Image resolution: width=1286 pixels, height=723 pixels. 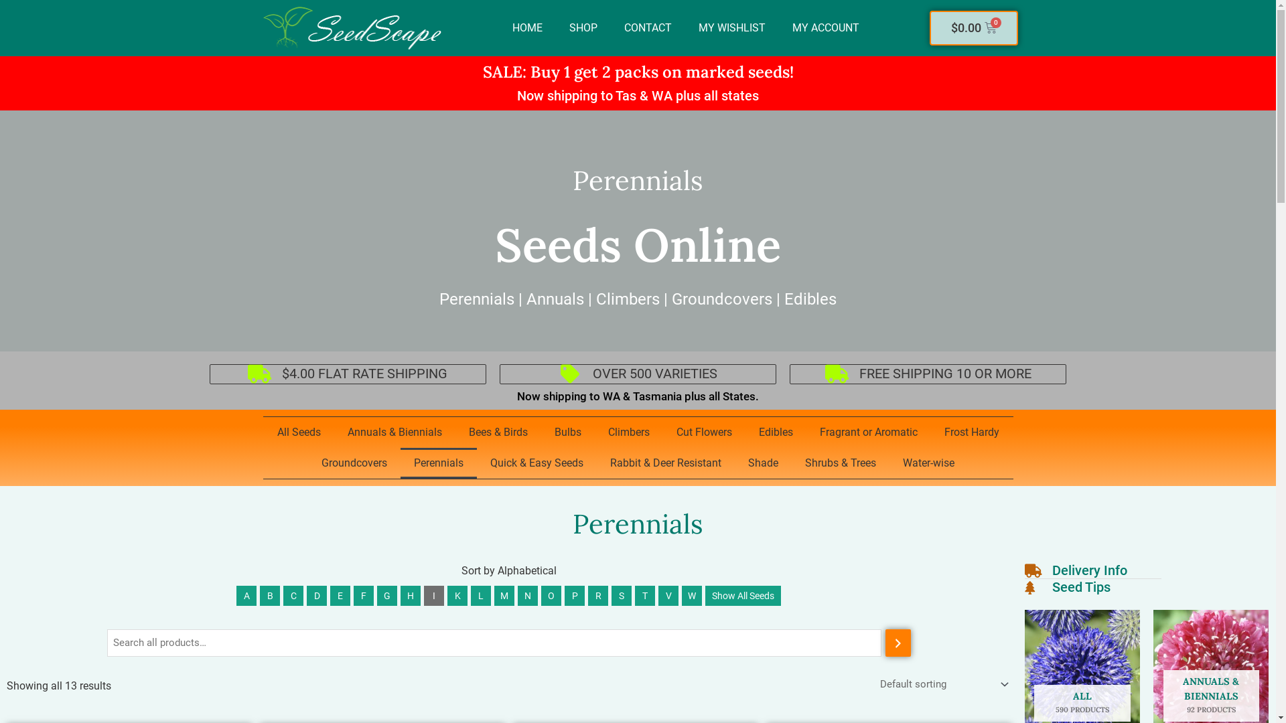 What do you see at coordinates (705, 432) in the screenshot?
I see `Cut Flowers` at bounding box center [705, 432].